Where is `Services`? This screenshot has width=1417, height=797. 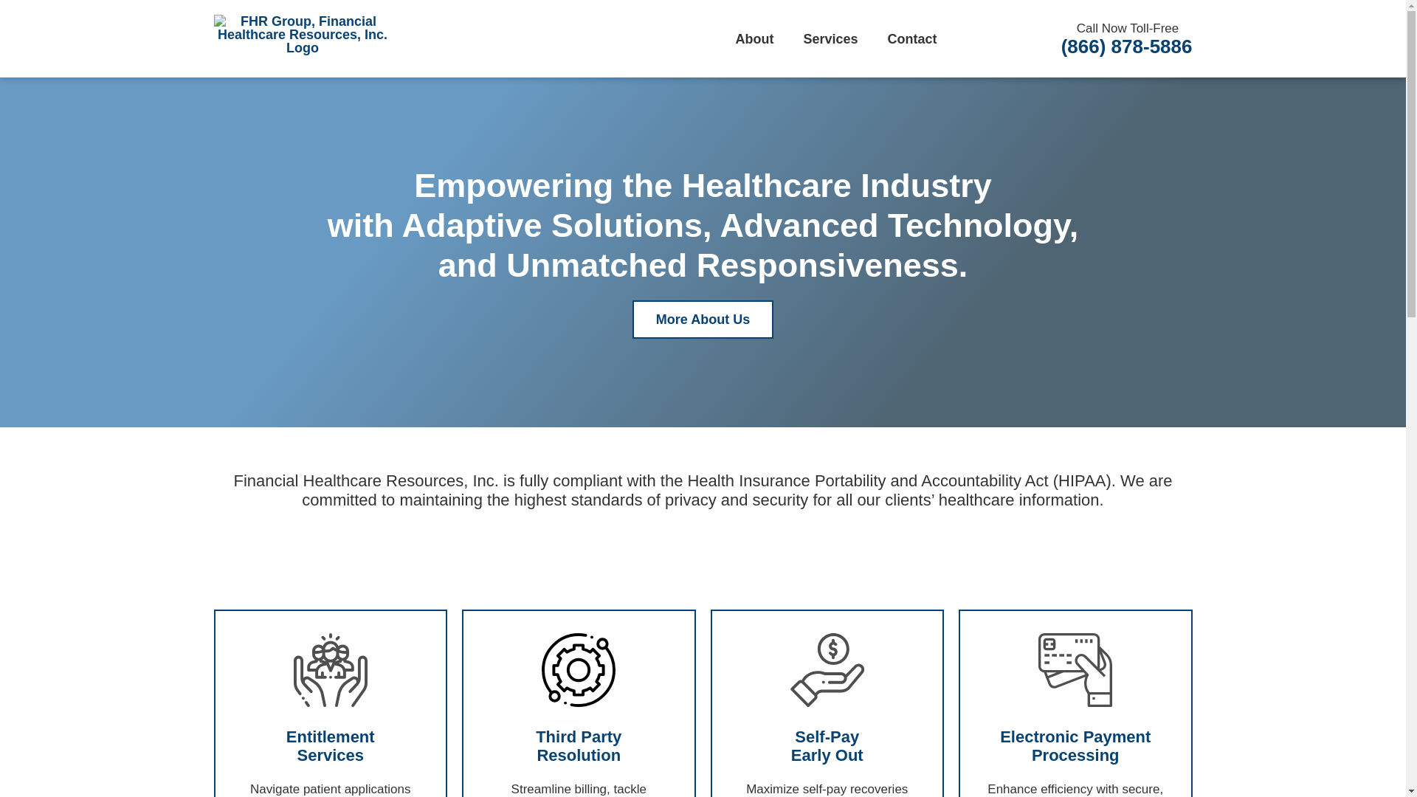
Services is located at coordinates (830, 38).